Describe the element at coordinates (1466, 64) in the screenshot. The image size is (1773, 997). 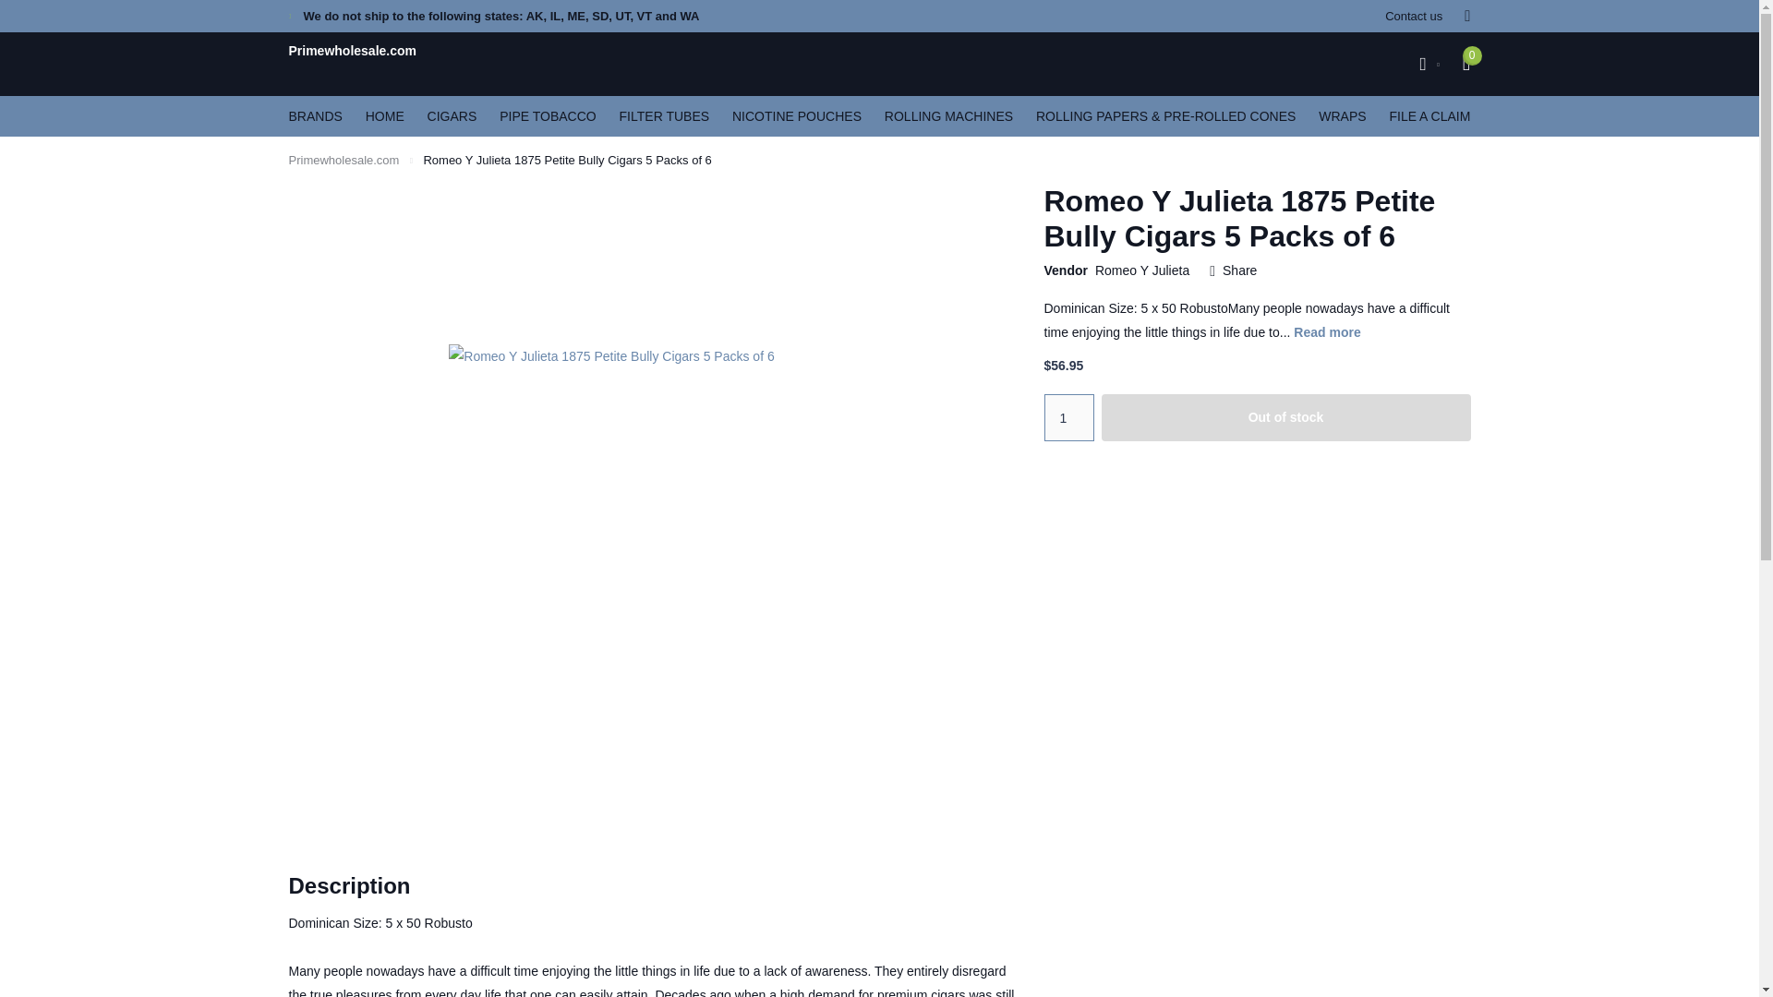
I see `0` at that location.